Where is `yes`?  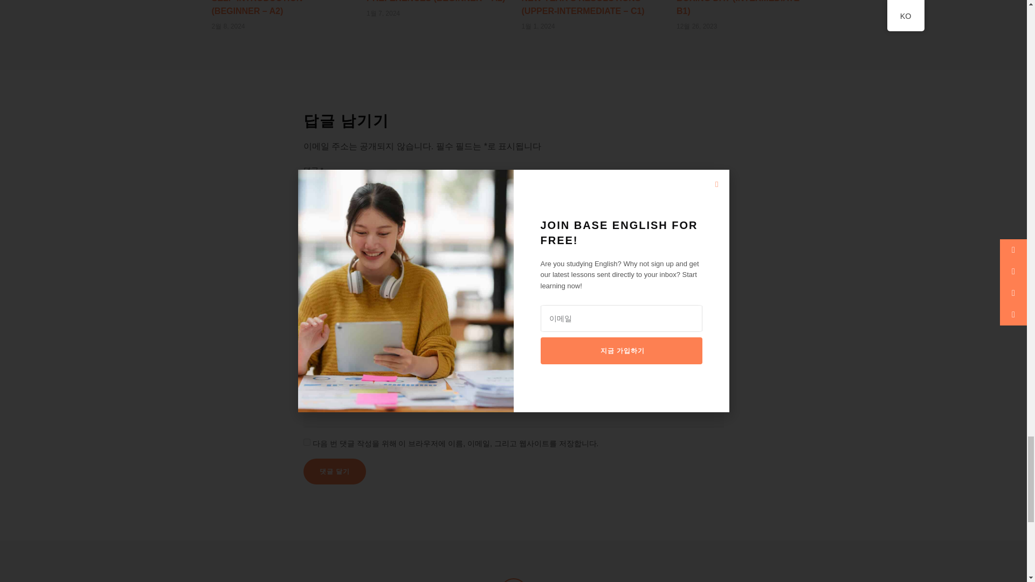 yes is located at coordinates (306, 442).